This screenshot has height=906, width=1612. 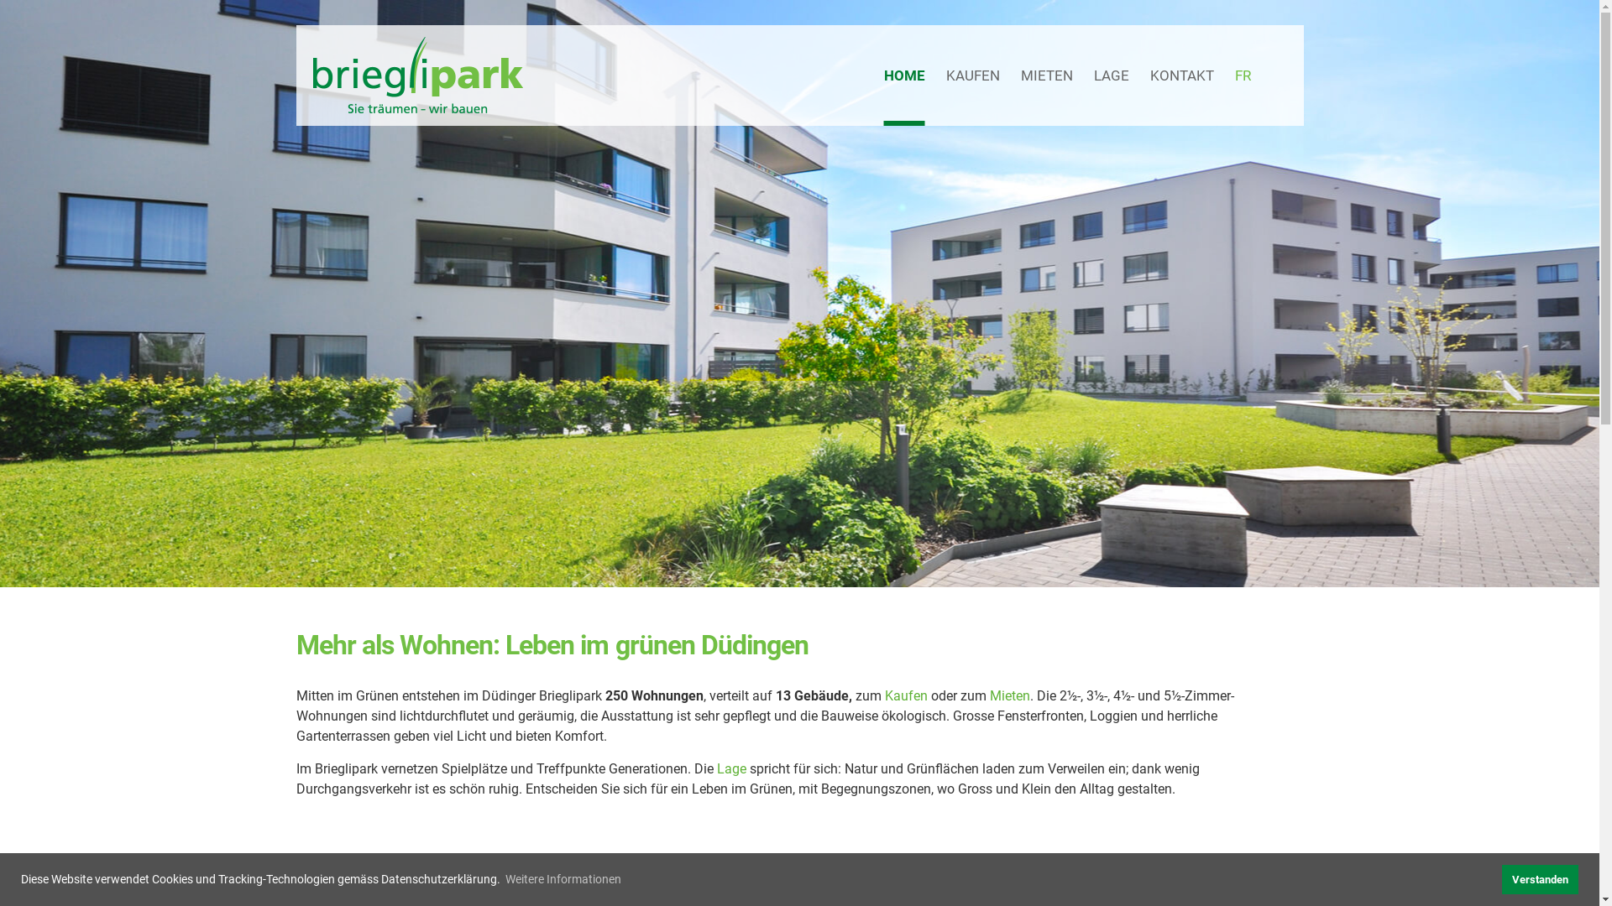 What do you see at coordinates (1111, 75) in the screenshot?
I see `LAGE` at bounding box center [1111, 75].